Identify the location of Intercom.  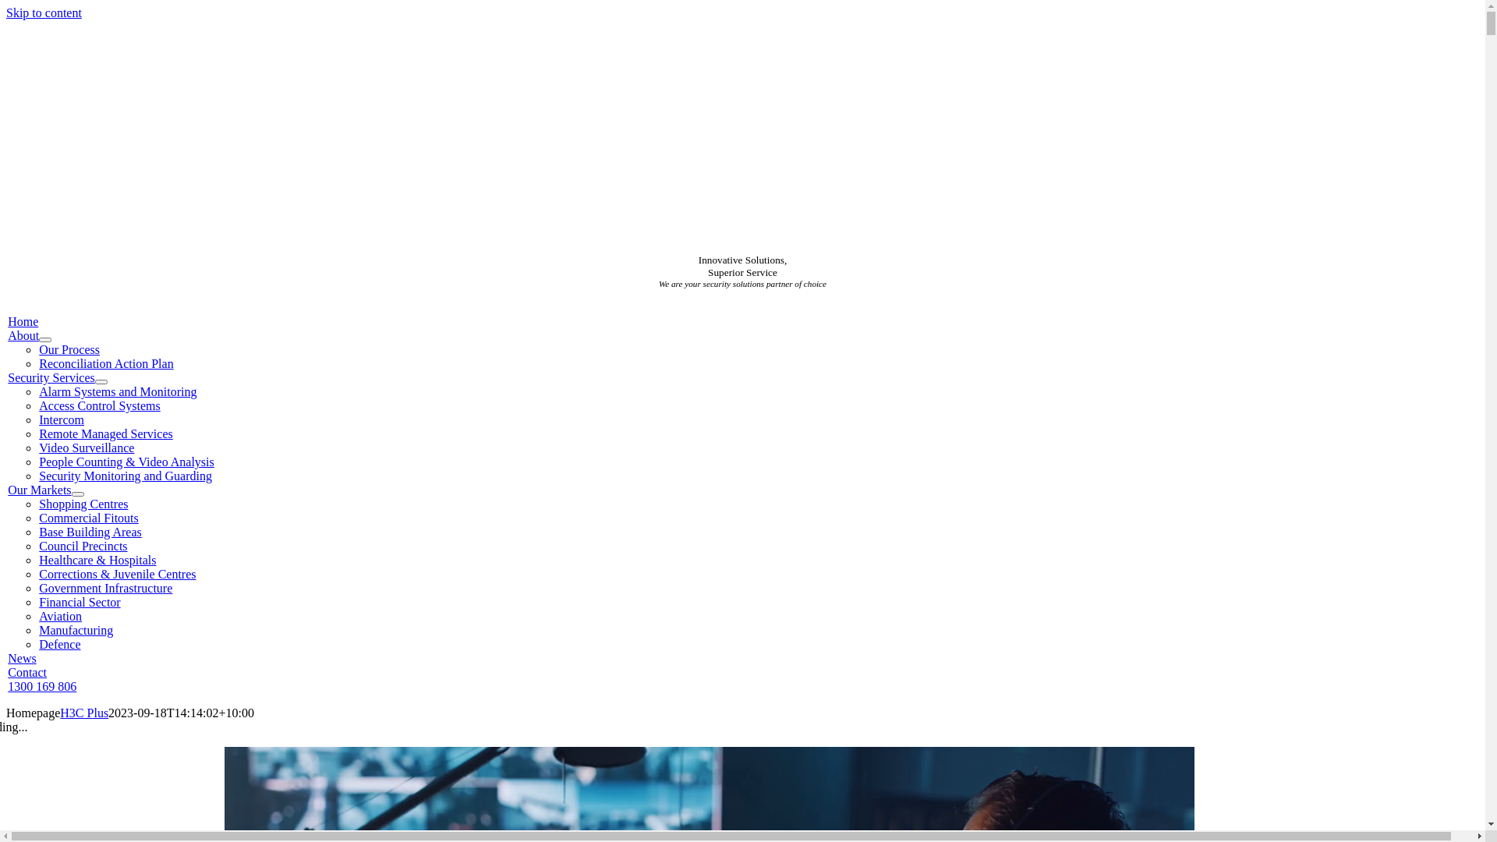
(62, 419).